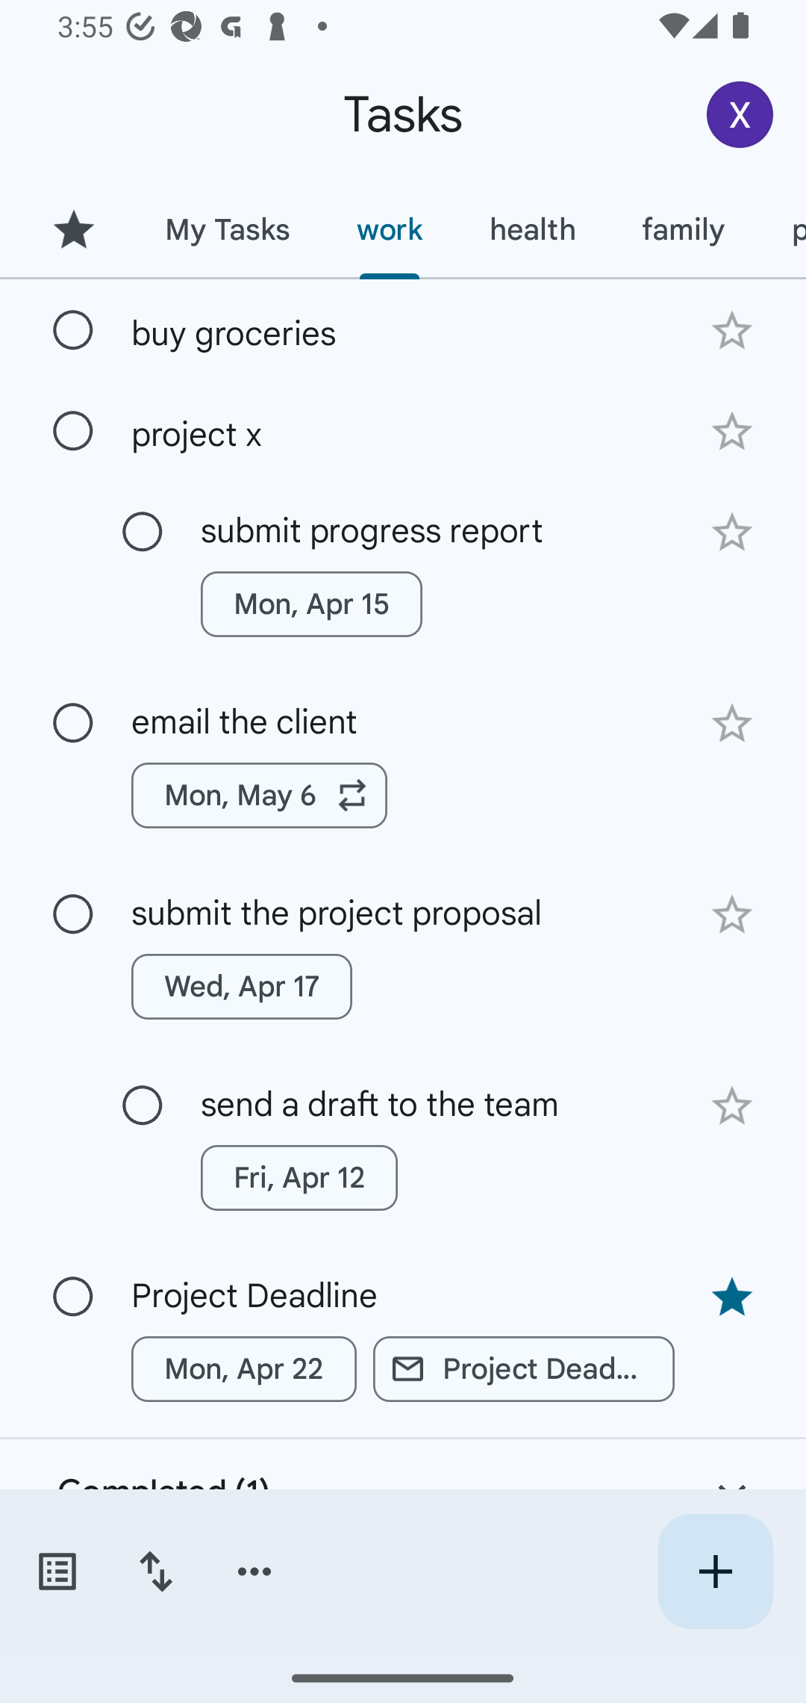 The height and width of the screenshot is (1703, 806). What do you see at coordinates (73, 432) in the screenshot?
I see `Mark as complete` at bounding box center [73, 432].